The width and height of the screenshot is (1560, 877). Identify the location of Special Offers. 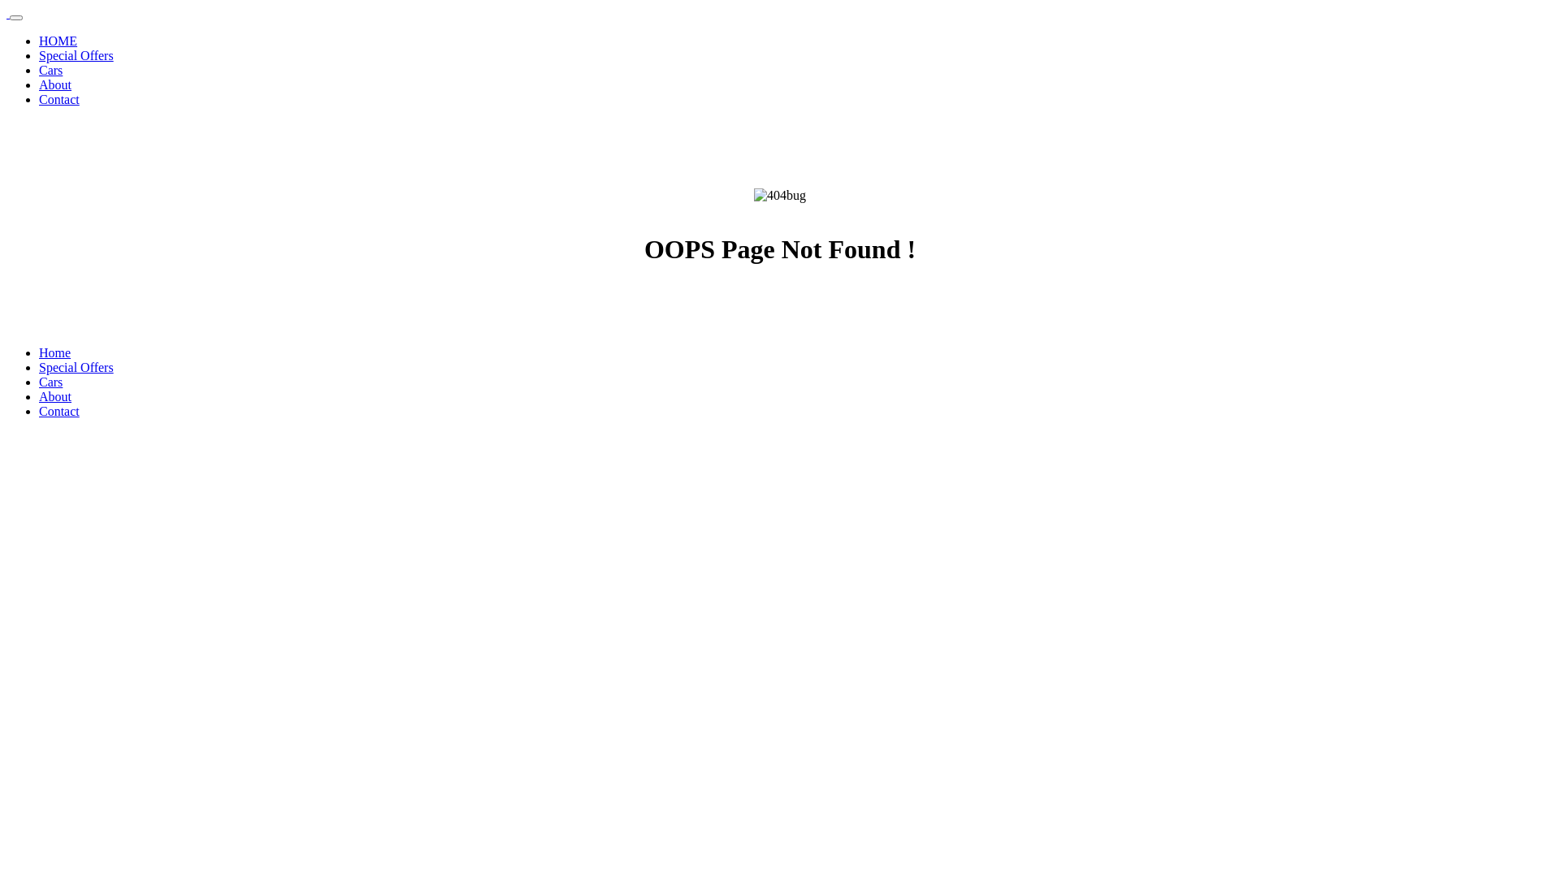
(76, 367).